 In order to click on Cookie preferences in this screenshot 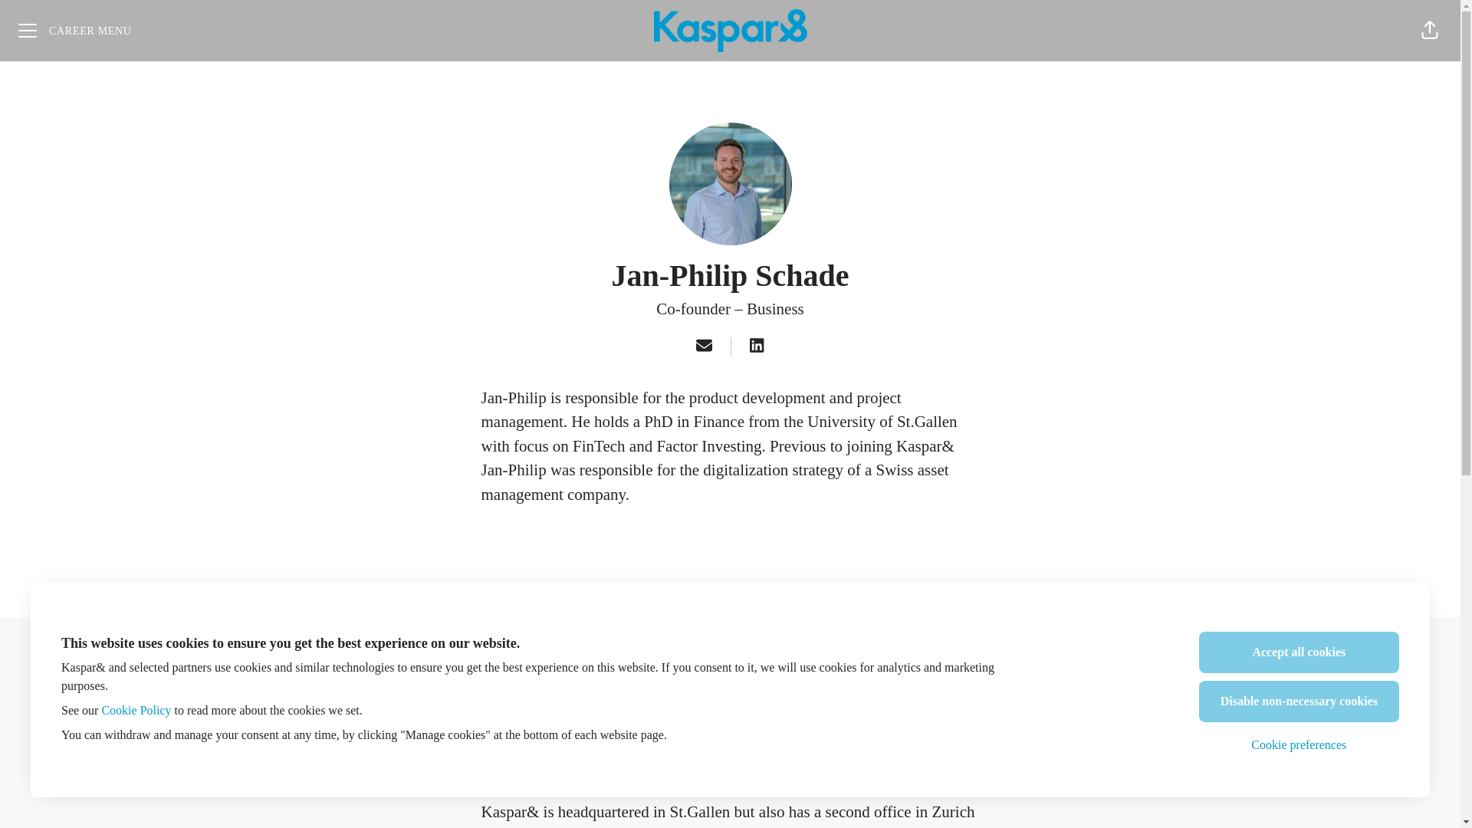, I will do `click(1299, 745)`.